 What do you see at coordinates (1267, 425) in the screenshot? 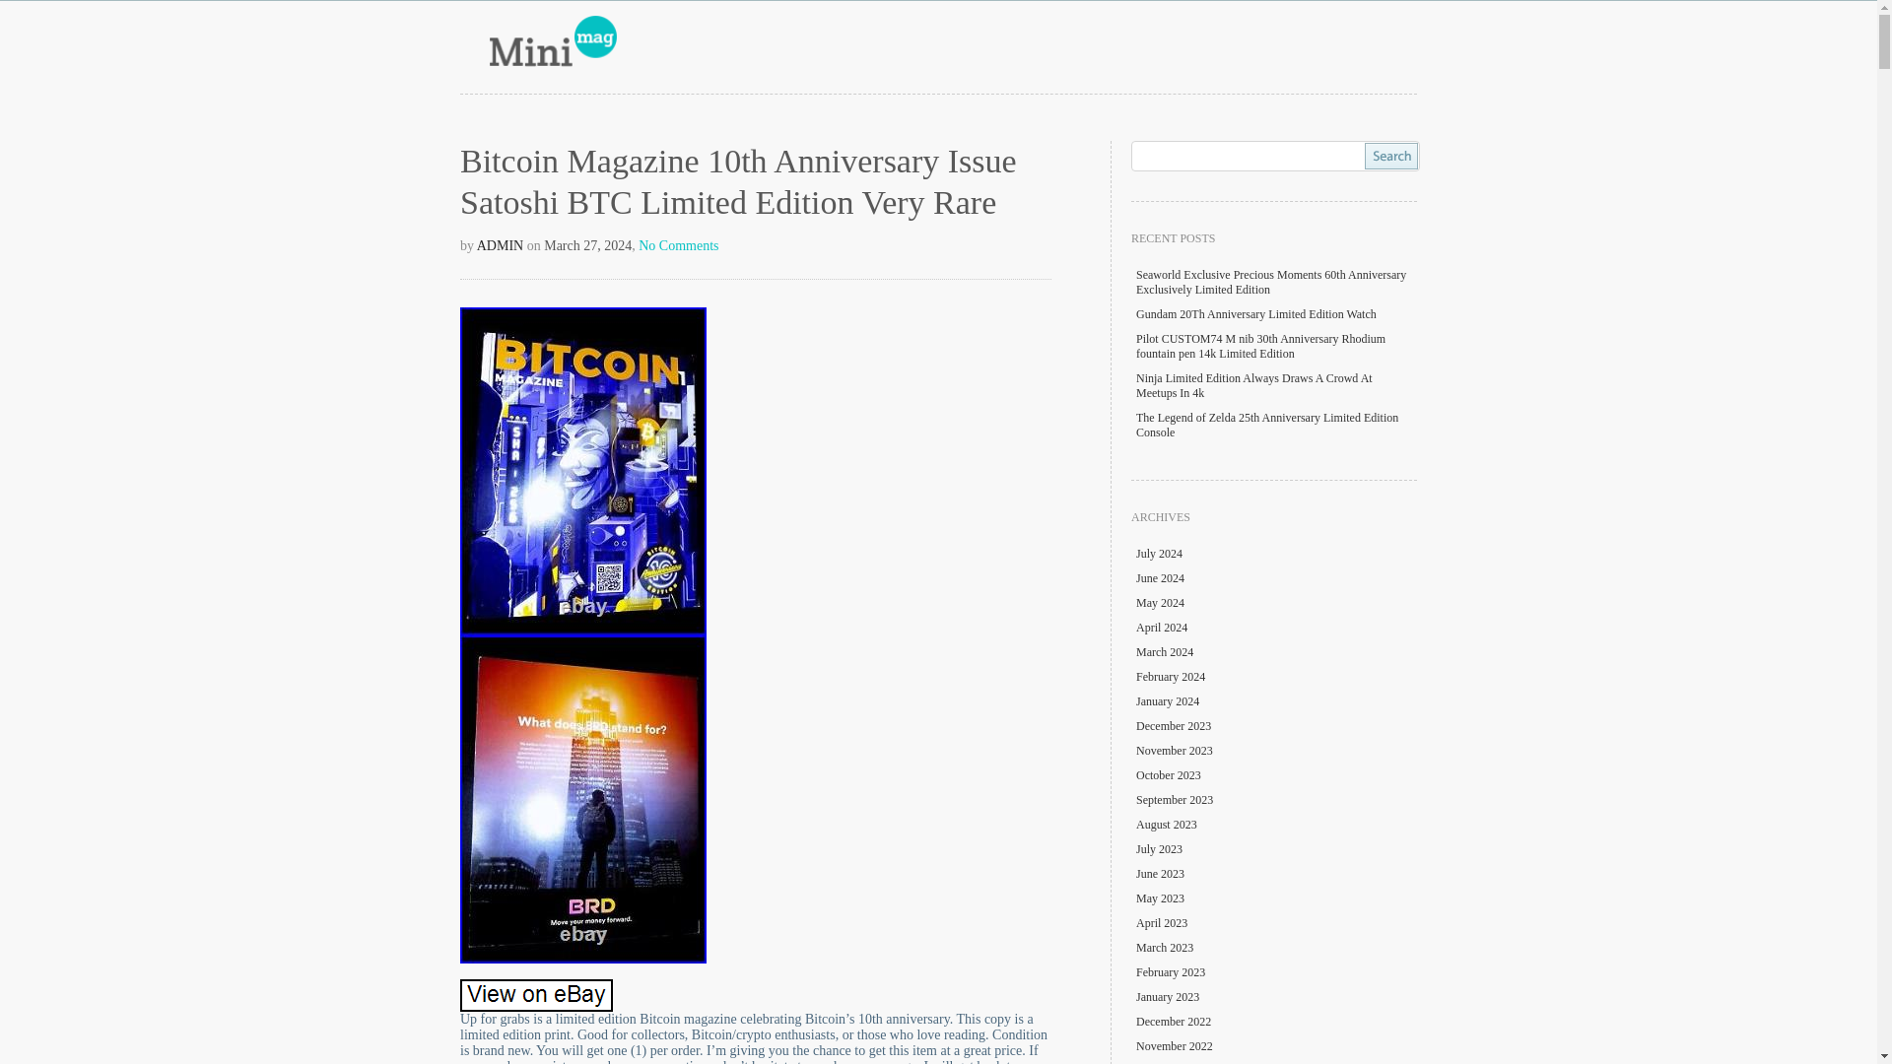
I see `The Legend of Zelda 25th Anniversary Limited Edition Console` at bounding box center [1267, 425].